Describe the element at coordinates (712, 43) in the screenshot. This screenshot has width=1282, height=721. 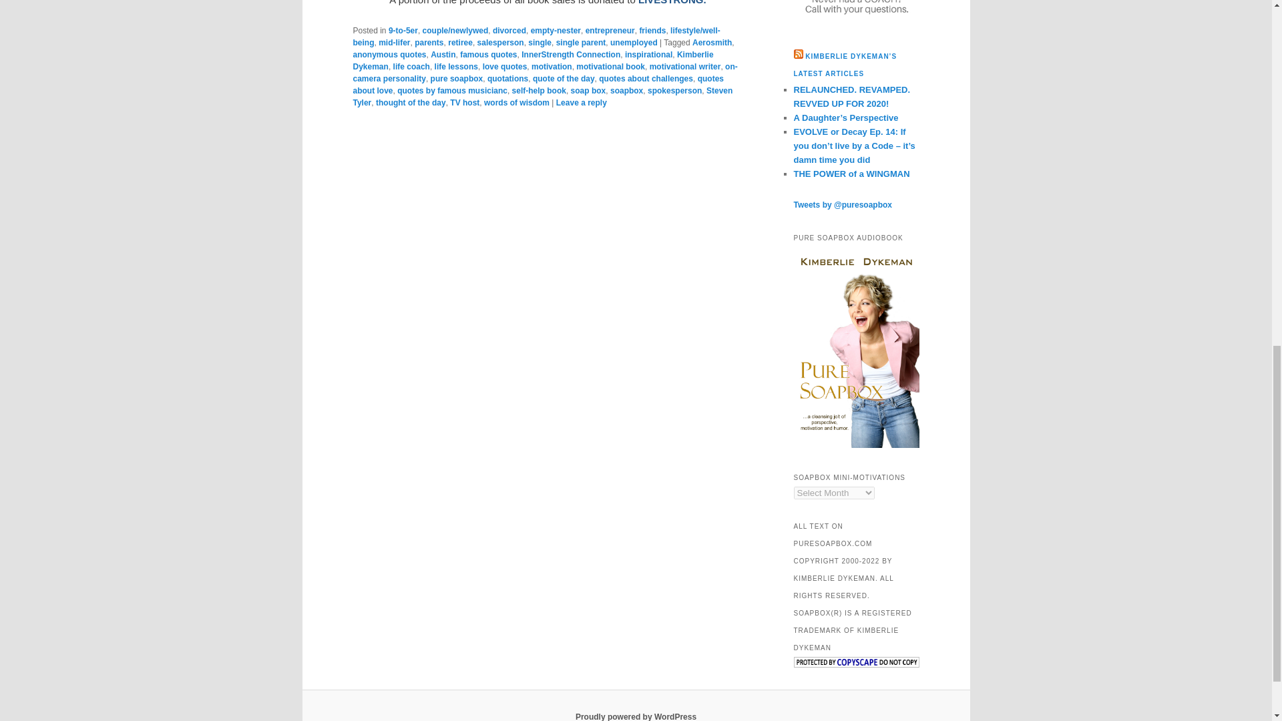
I see `Aerosmith` at that location.